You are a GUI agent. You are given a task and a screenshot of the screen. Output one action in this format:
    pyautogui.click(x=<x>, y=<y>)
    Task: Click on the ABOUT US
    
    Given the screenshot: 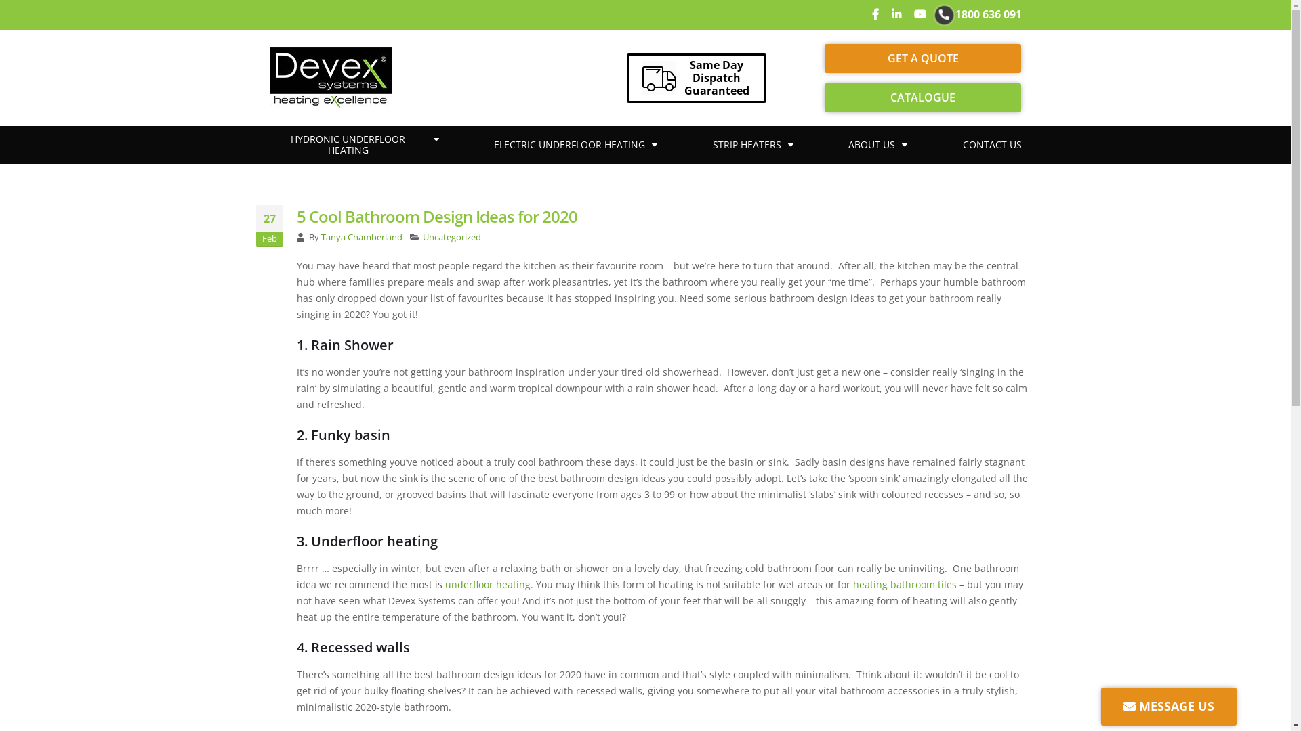 What is the action you would take?
    pyautogui.click(x=878, y=145)
    